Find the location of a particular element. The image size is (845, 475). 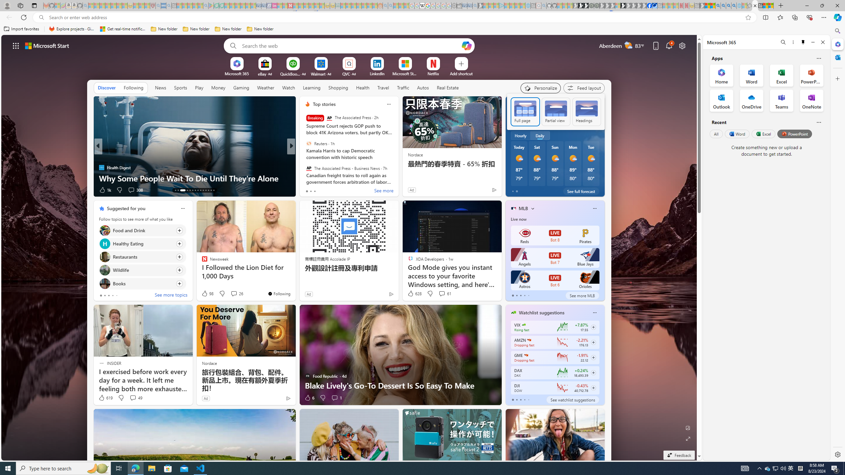

Teams Office App is located at coordinates (782, 100).